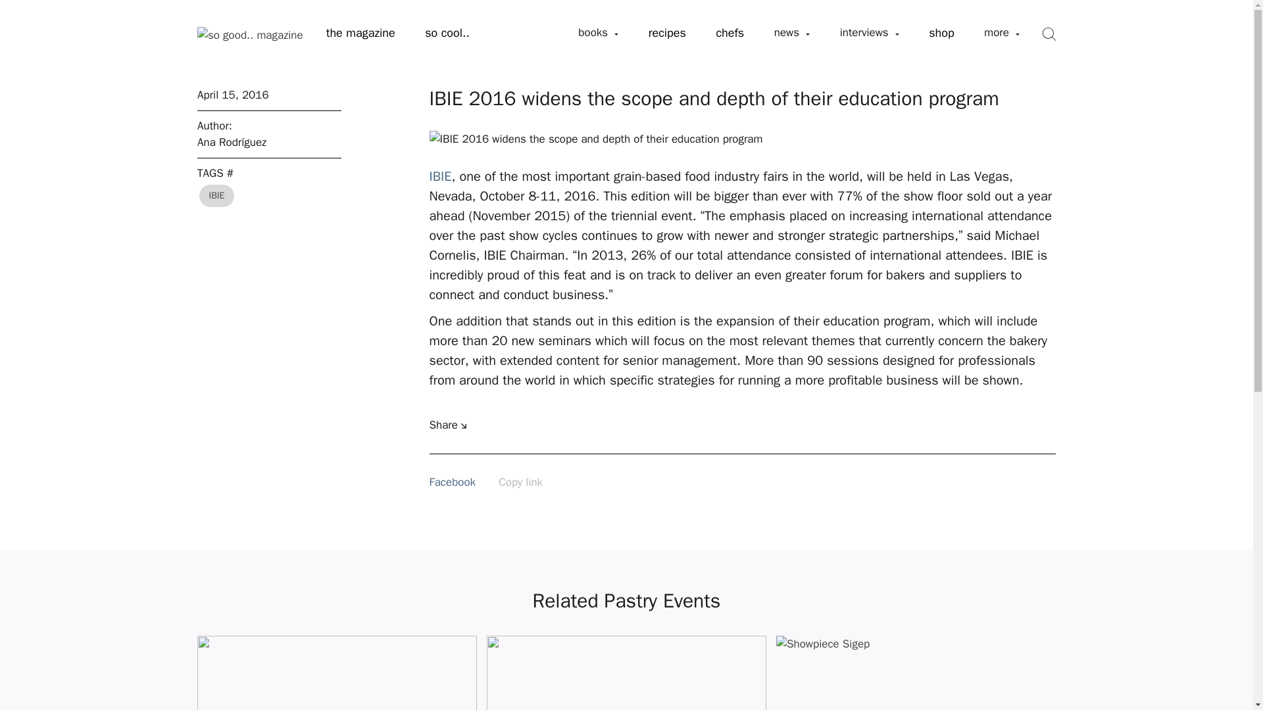  Describe the element at coordinates (439, 176) in the screenshot. I see `IBIE` at that location.